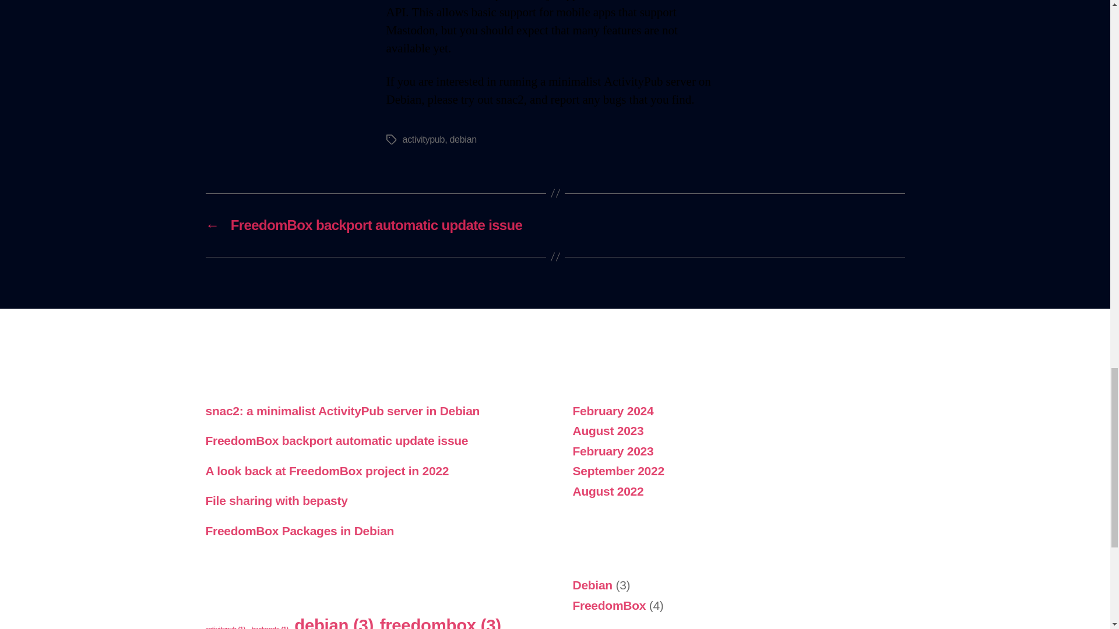 The width and height of the screenshot is (1119, 629). I want to click on FreedomBox backport automatic update issue, so click(336, 440).